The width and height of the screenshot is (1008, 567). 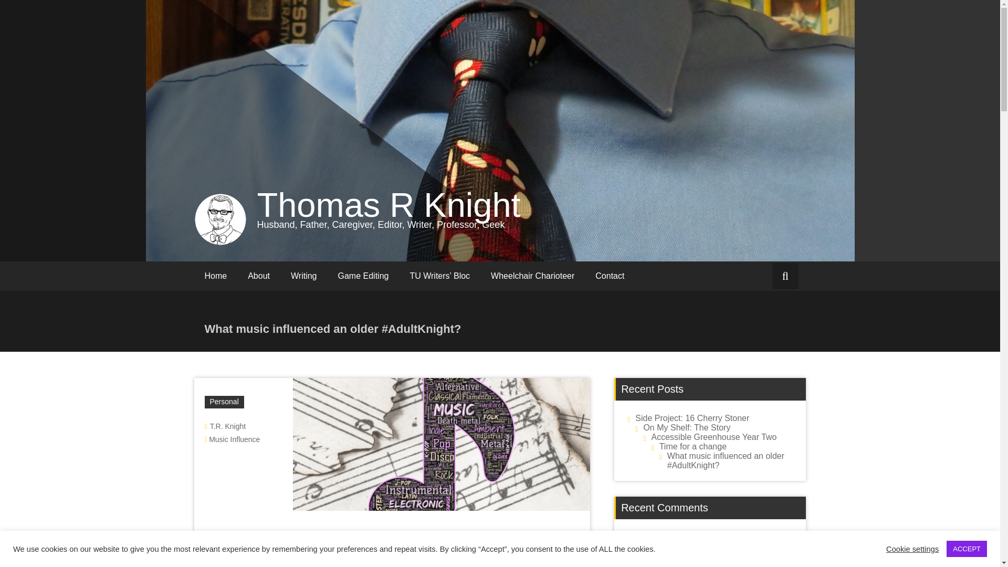 What do you see at coordinates (388, 205) in the screenshot?
I see `Thomas R Knight` at bounding box center [388, 205].